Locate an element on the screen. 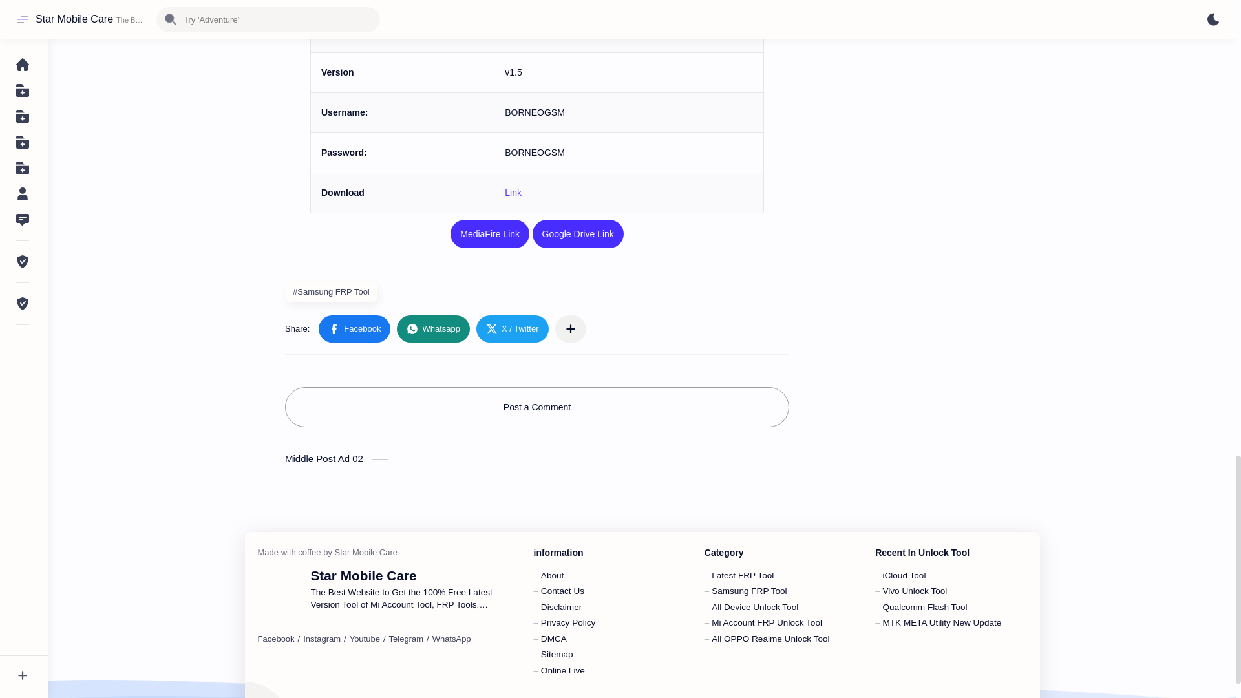 The width and height of the screenshot is (1241, 698). Link is located at coordinates (513, 193).